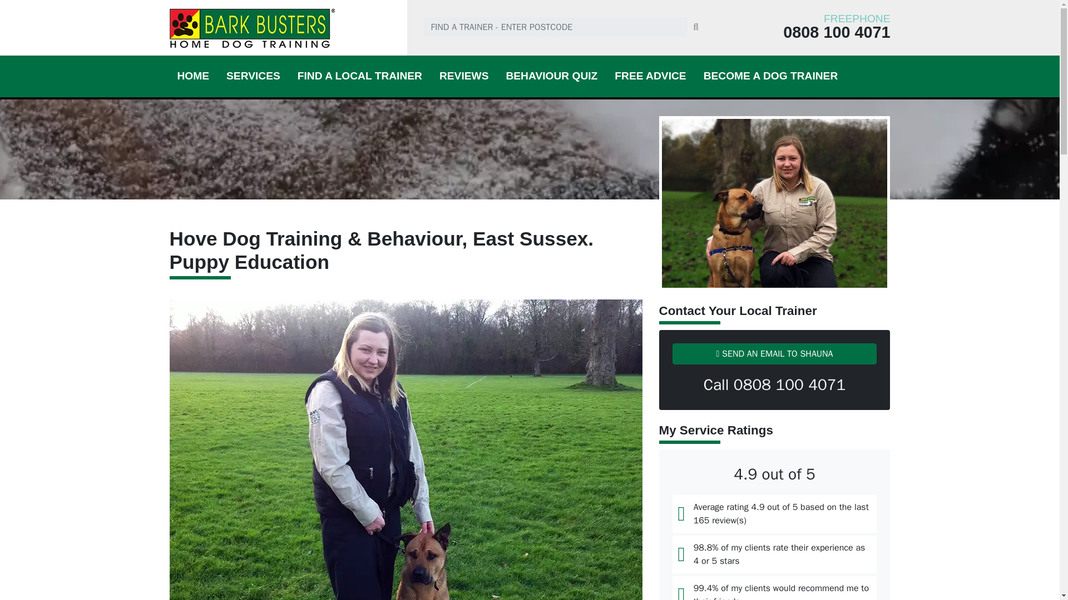 The width and height of the screenshot is (1068, 600). Describe the element at coordinates (551, 76) in the screenshot. I see `Free Dog Behaviour Quiz by Bark Busters Dog Training` at that location.